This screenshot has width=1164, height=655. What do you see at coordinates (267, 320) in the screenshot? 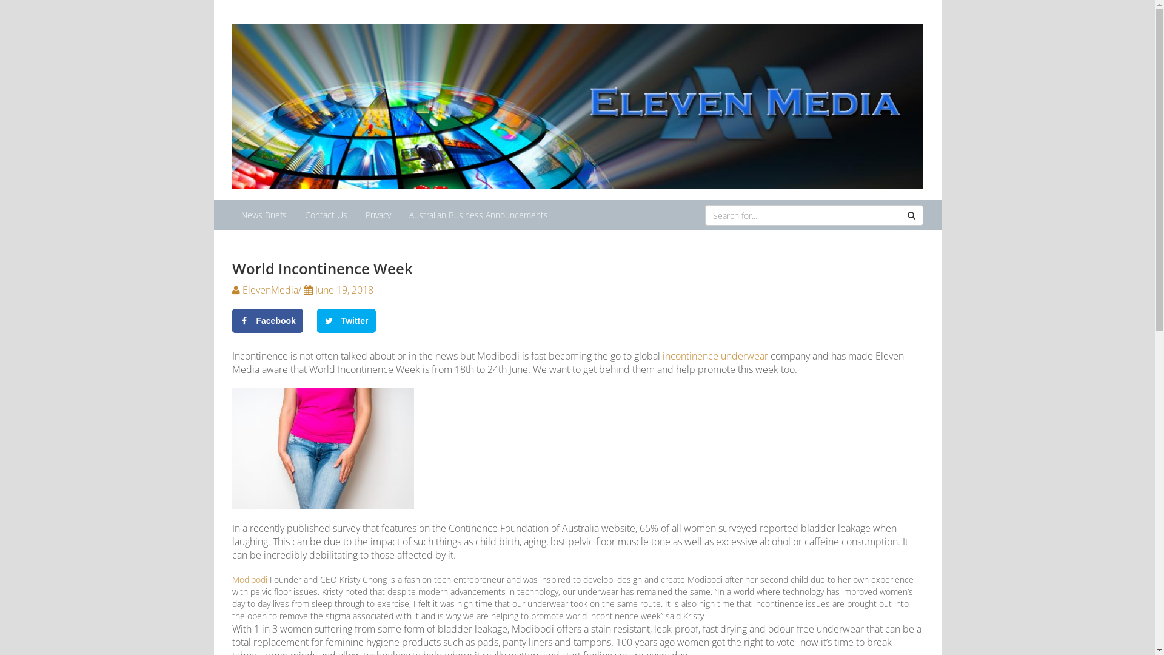
I see `Facebook` at bounding box center [267, 320].